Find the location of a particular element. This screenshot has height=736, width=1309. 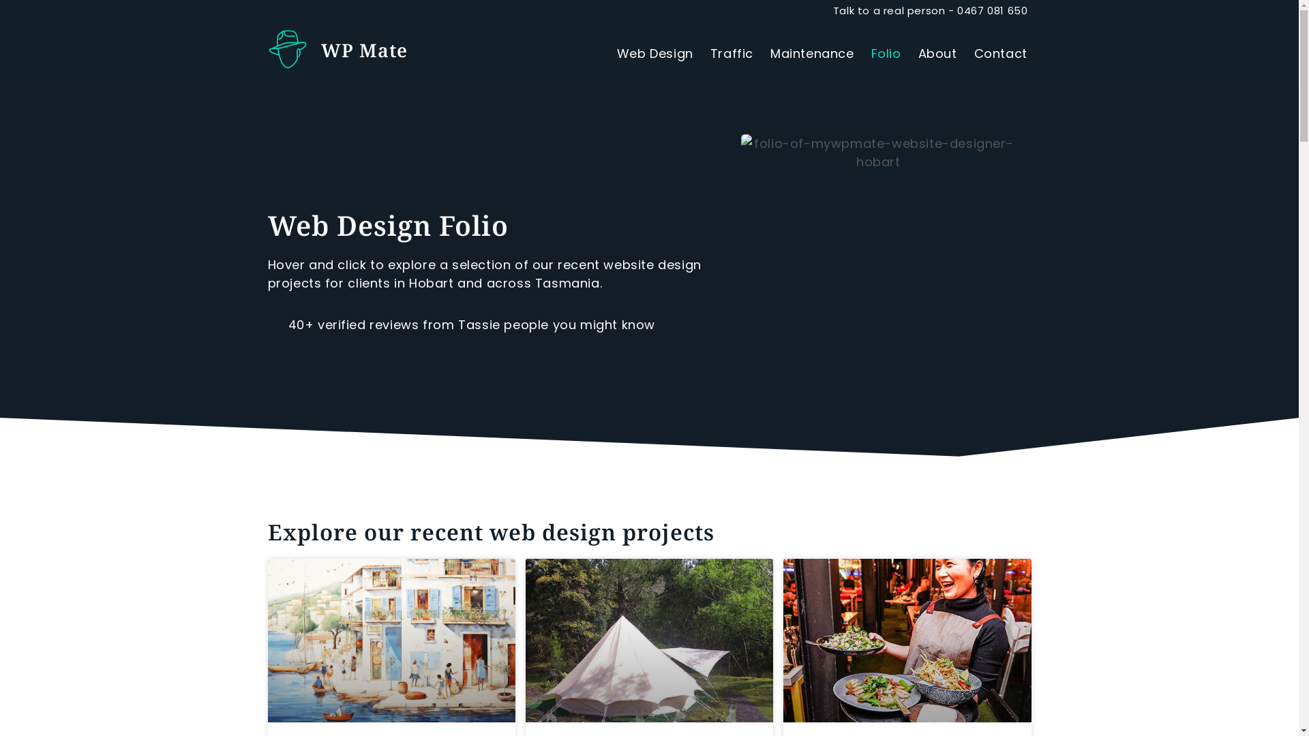

Talk to a real person - 0467 081 650 is located at coordinates (920, 11).